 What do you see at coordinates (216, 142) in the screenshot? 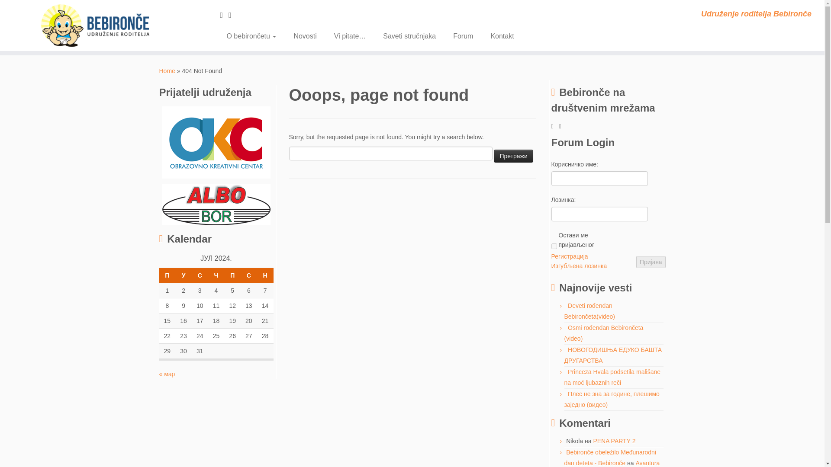
I see `Obrazovno kreativni centar` at bounding box center [216, 142].